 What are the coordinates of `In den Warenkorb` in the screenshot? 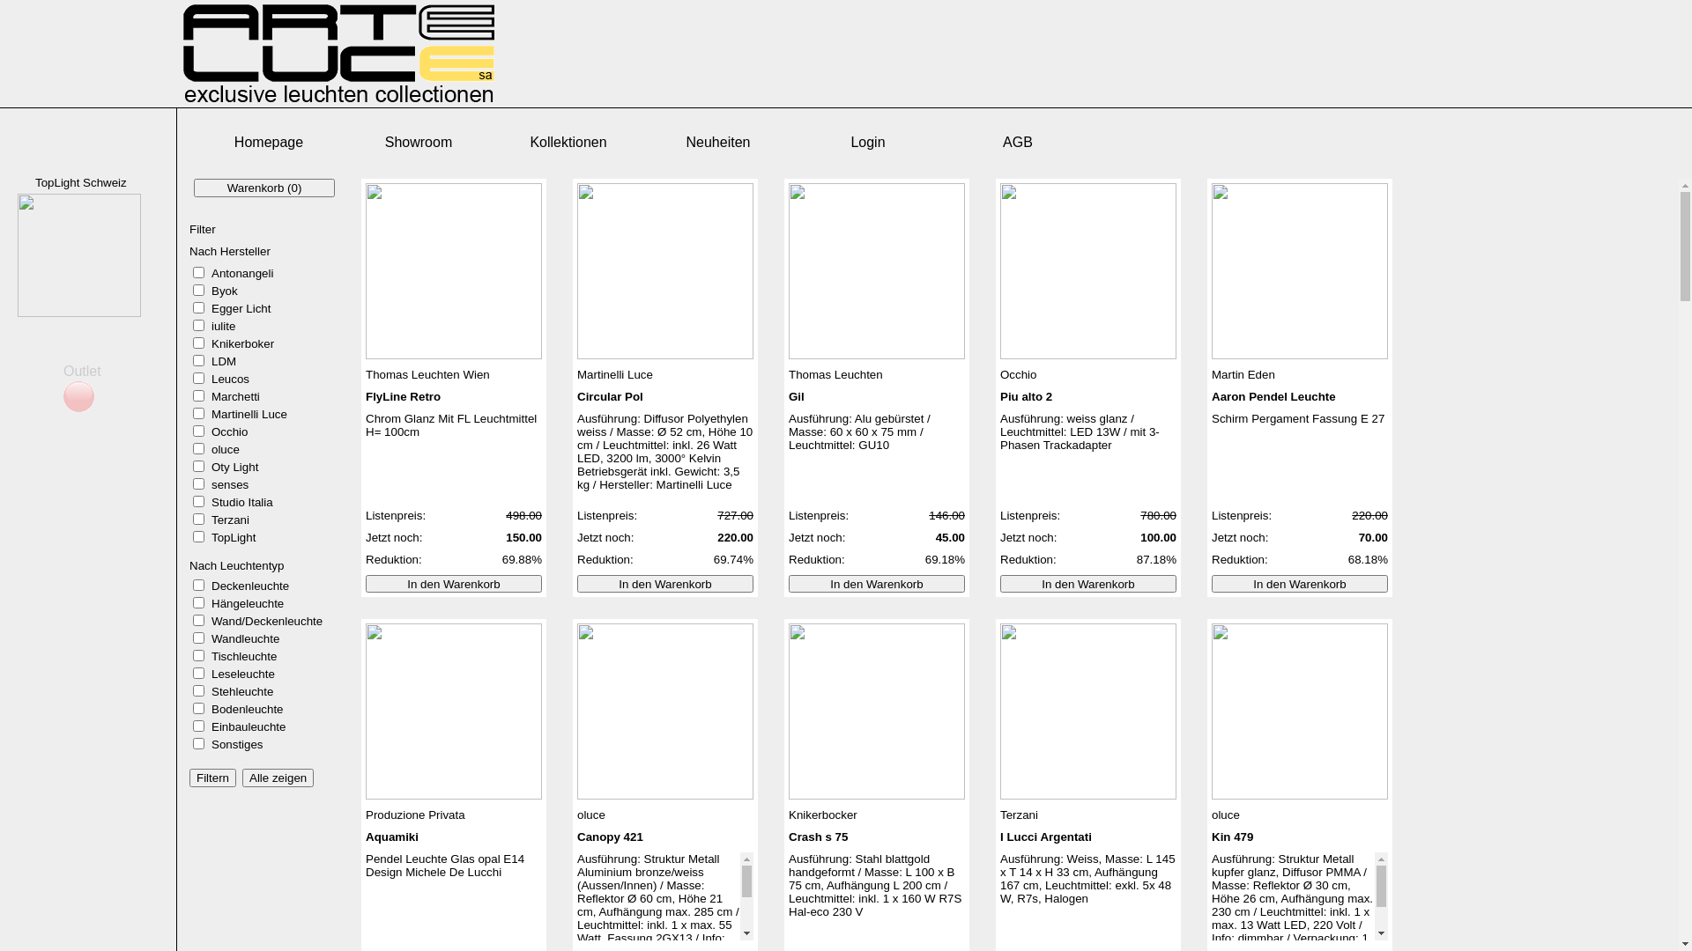 It's located at (877, 584).